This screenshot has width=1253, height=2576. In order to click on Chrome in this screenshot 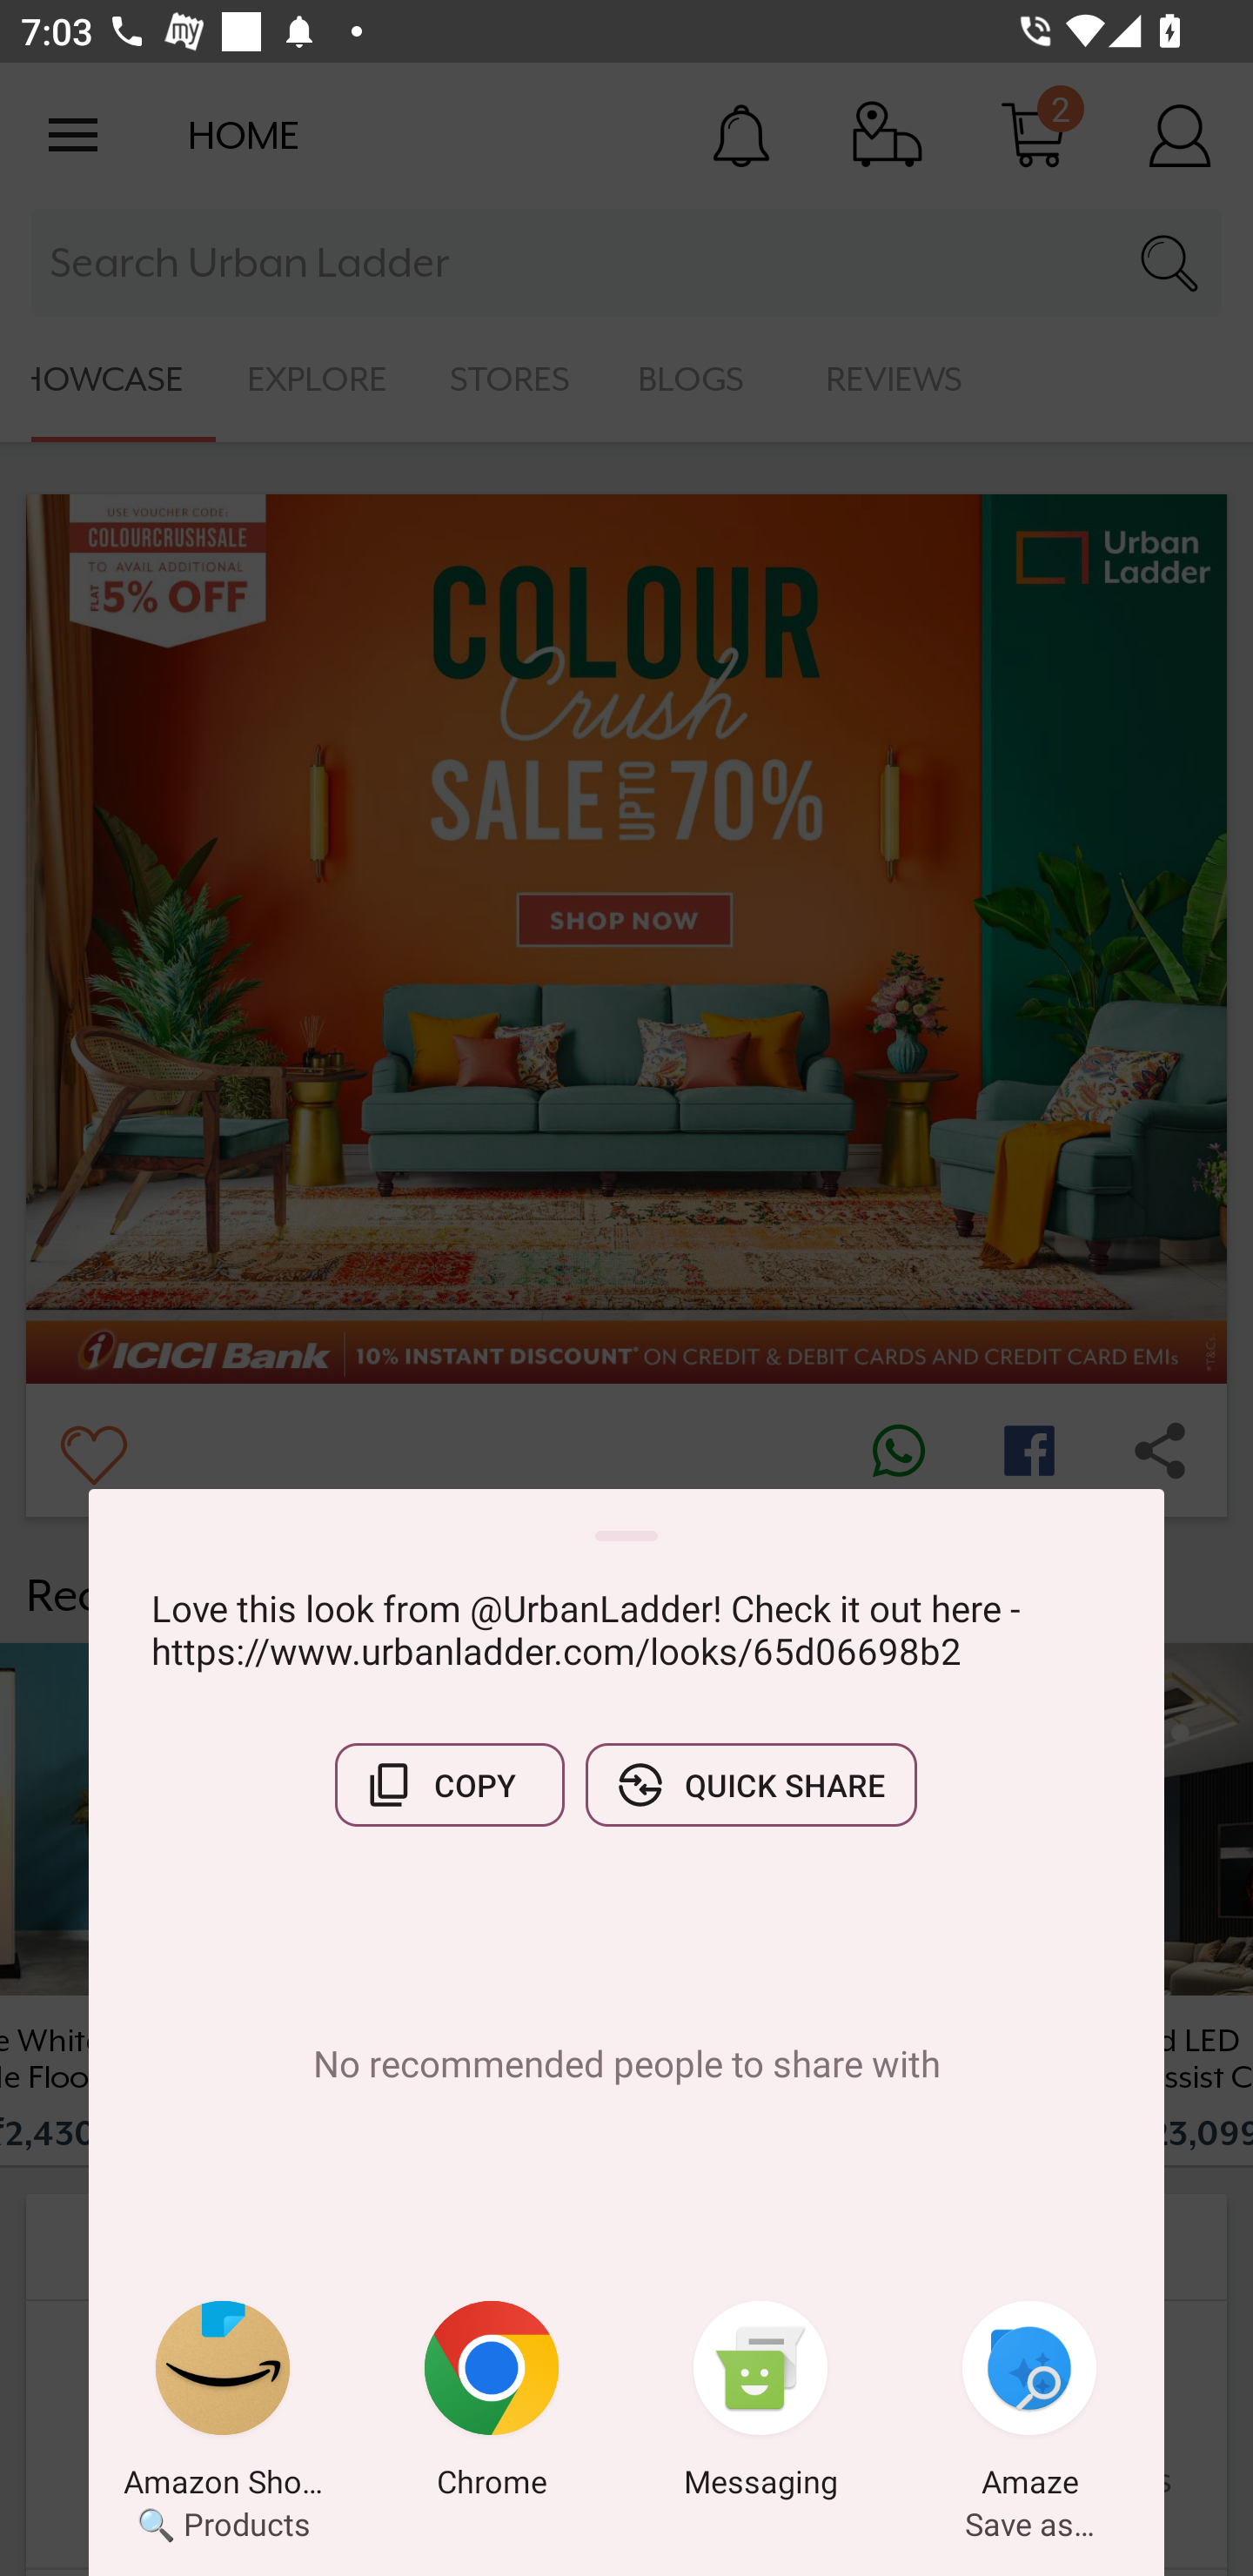, I will do `click(492, 2405)`.